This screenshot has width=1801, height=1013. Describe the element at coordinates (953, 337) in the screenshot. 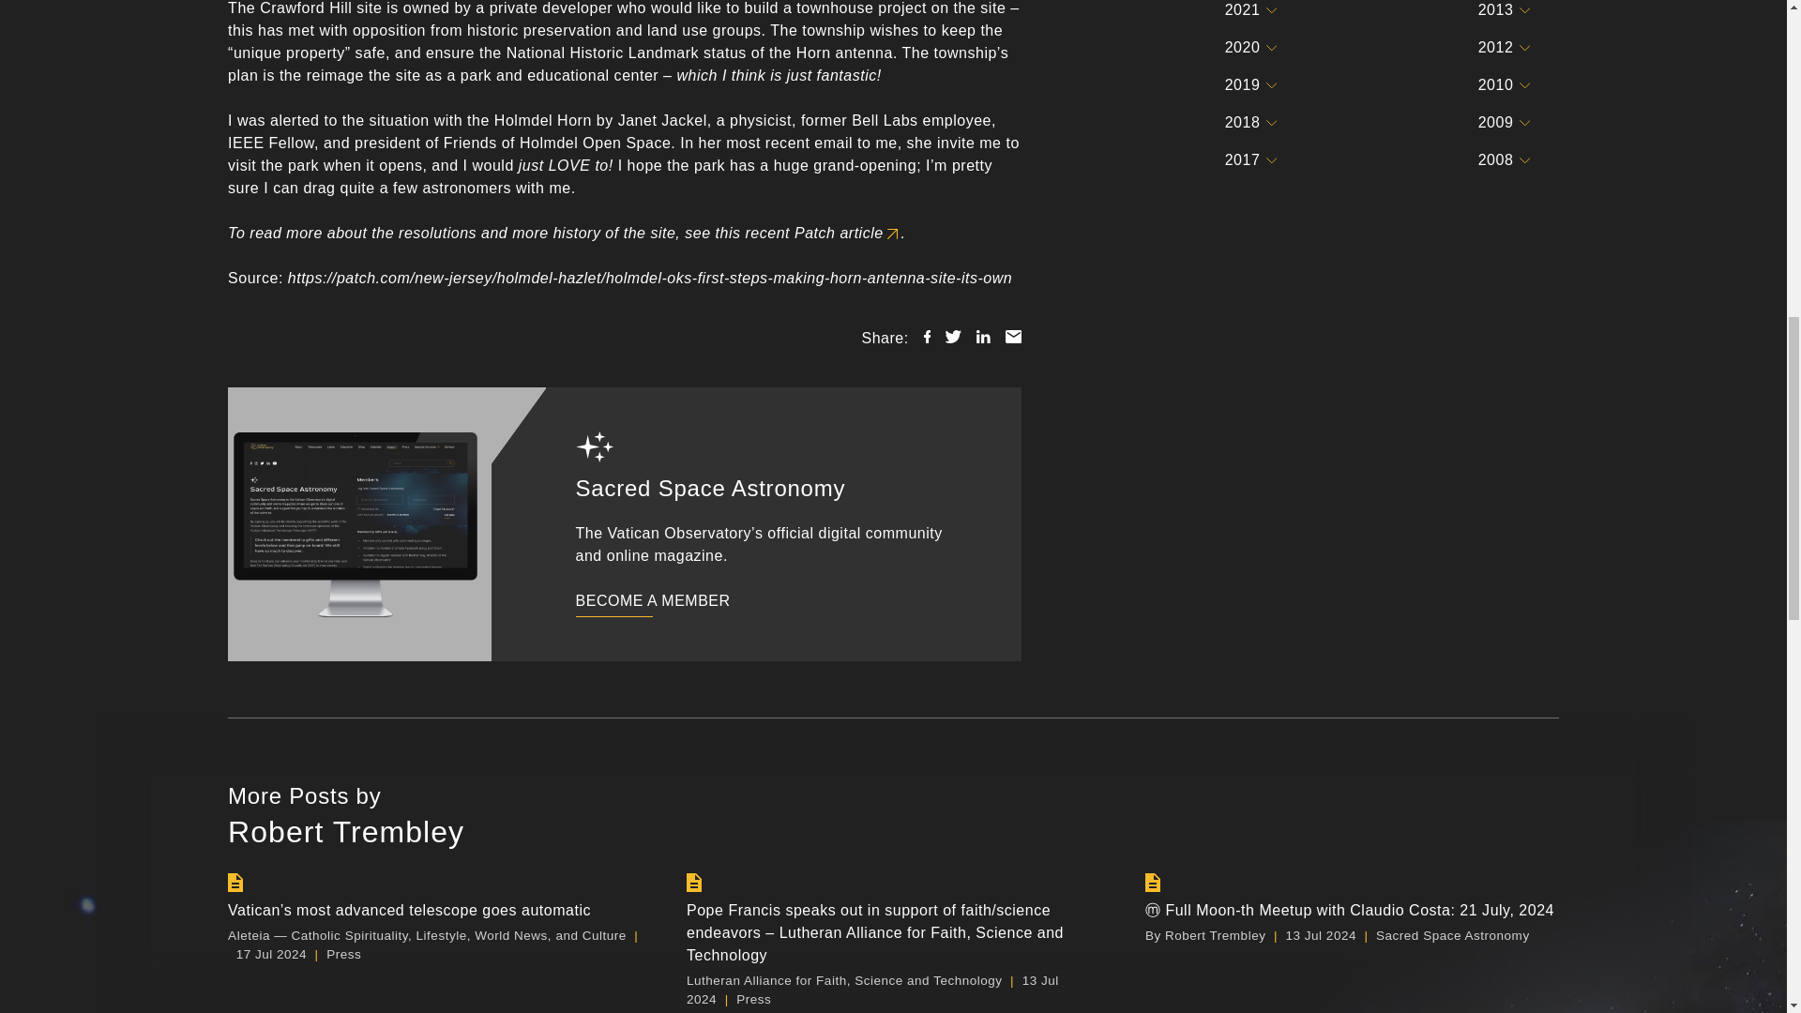

I see `Share on Twitter` at that location.